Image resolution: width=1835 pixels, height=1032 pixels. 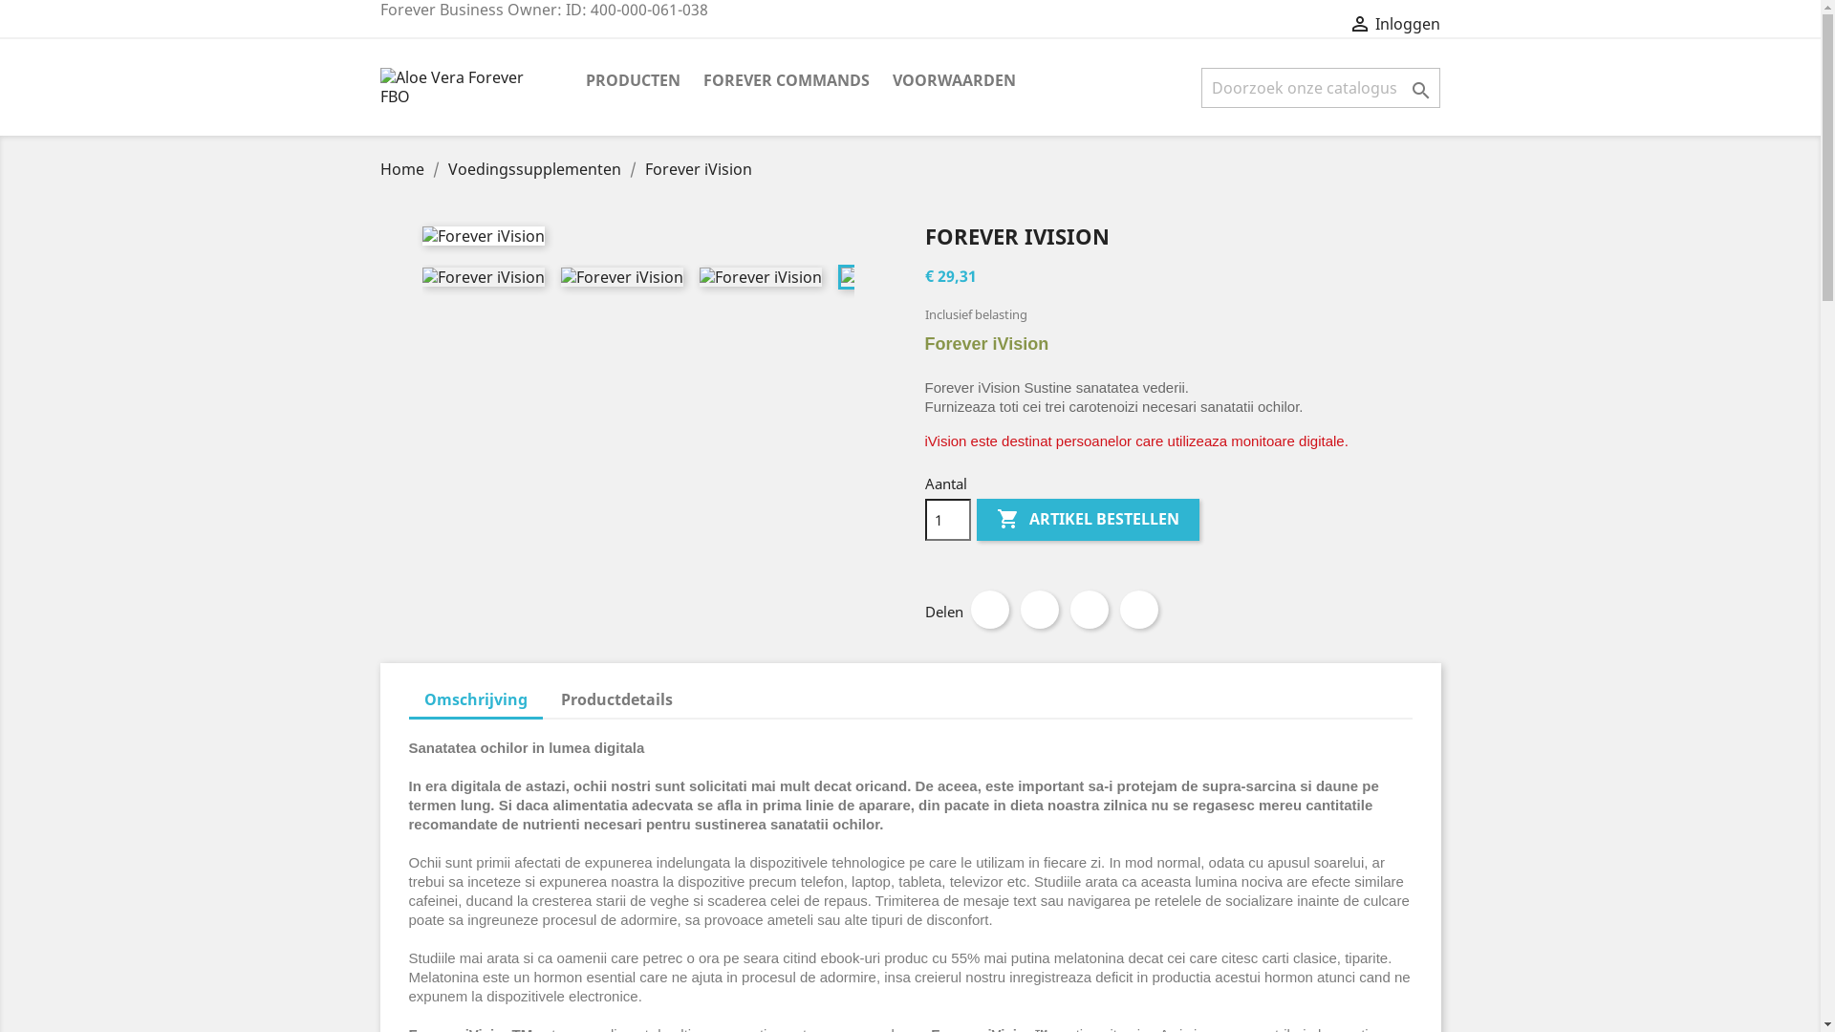 What do you see at coordinates (633, 82) in the screenshot?
I see `PRODUCTEN` at bounding box center [633, 82].